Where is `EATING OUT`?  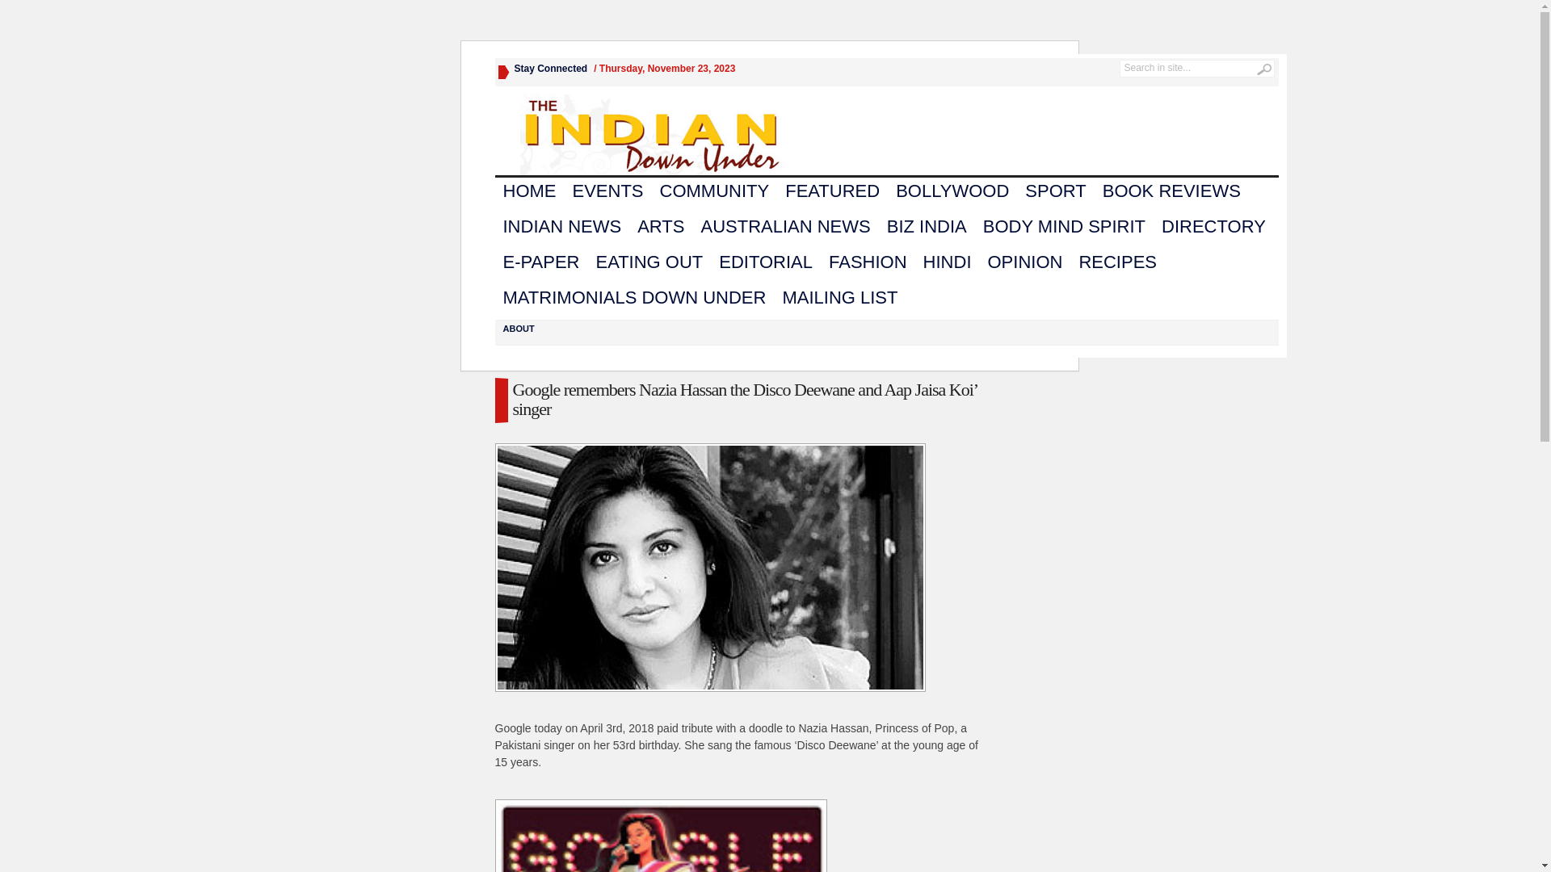
EATING OUT is located at coordinates (649, 262).